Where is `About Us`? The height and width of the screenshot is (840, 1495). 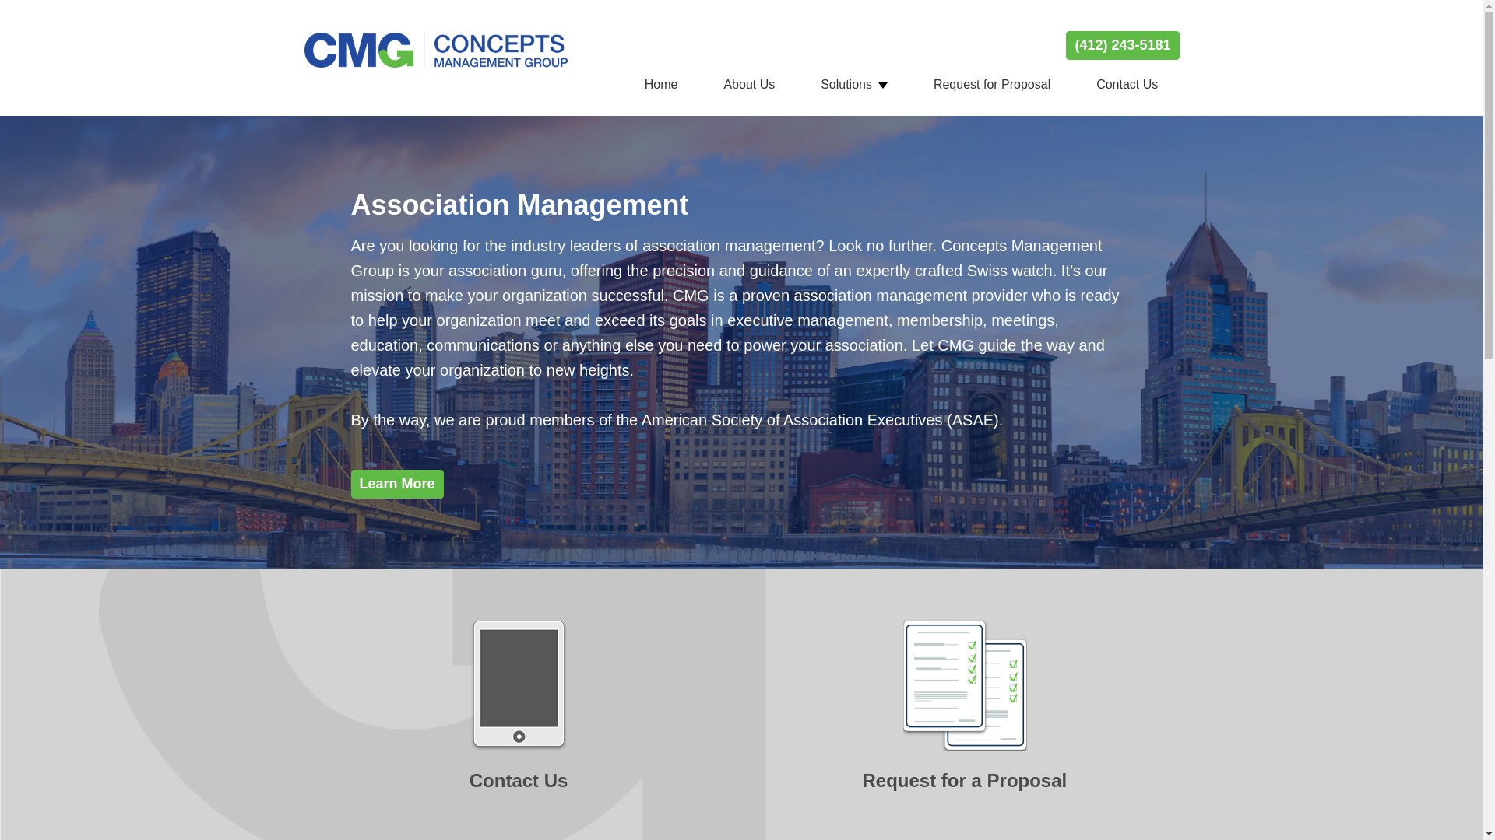 About Us is located at coordinates (749, 84).